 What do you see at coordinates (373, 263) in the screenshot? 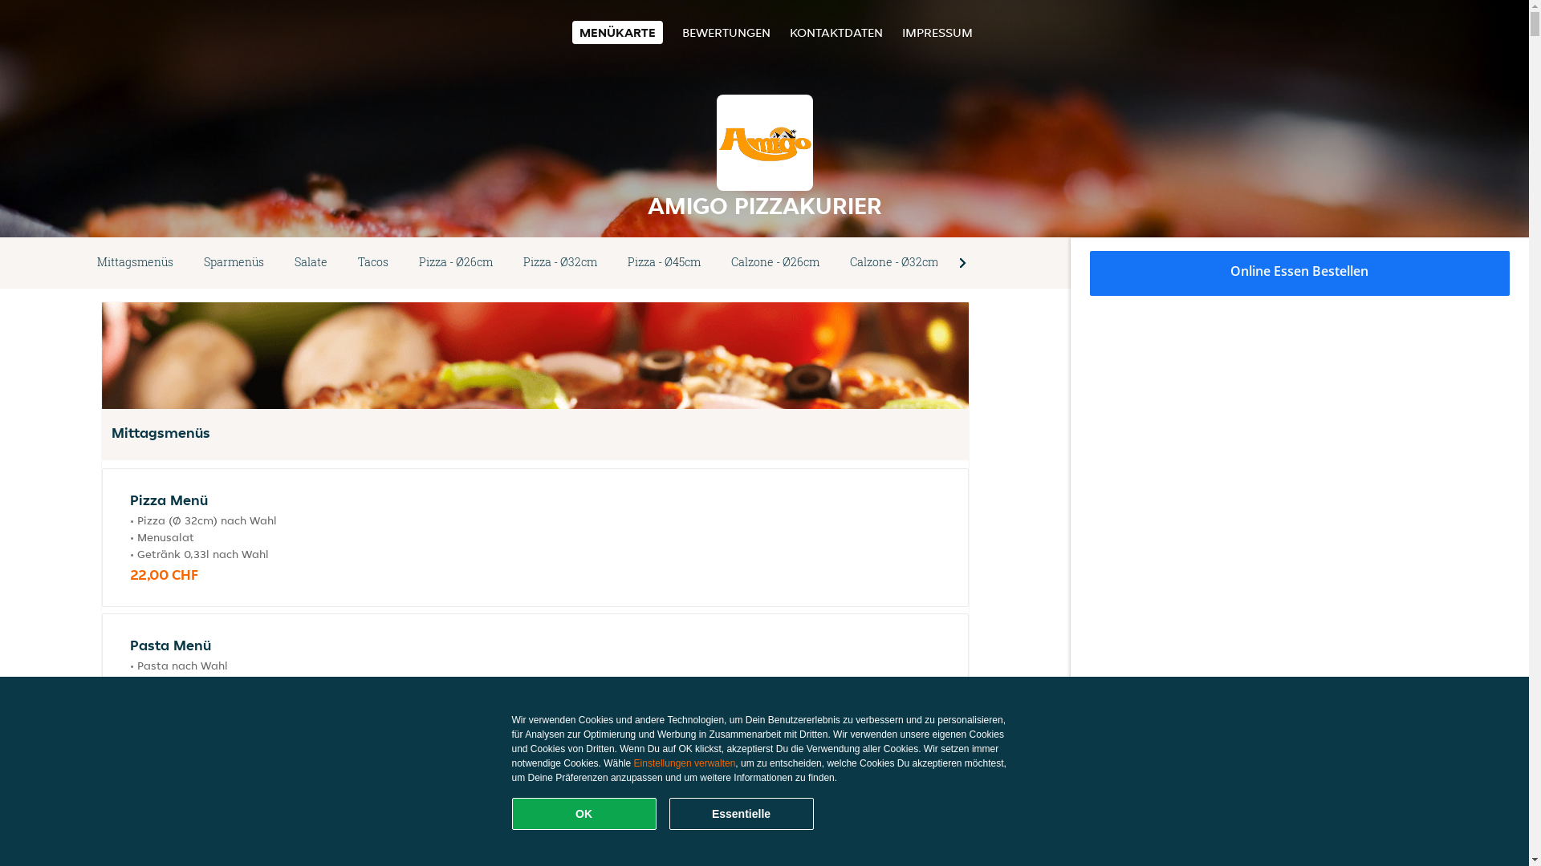
I see `Tacos` at bounding box center [373, 263].